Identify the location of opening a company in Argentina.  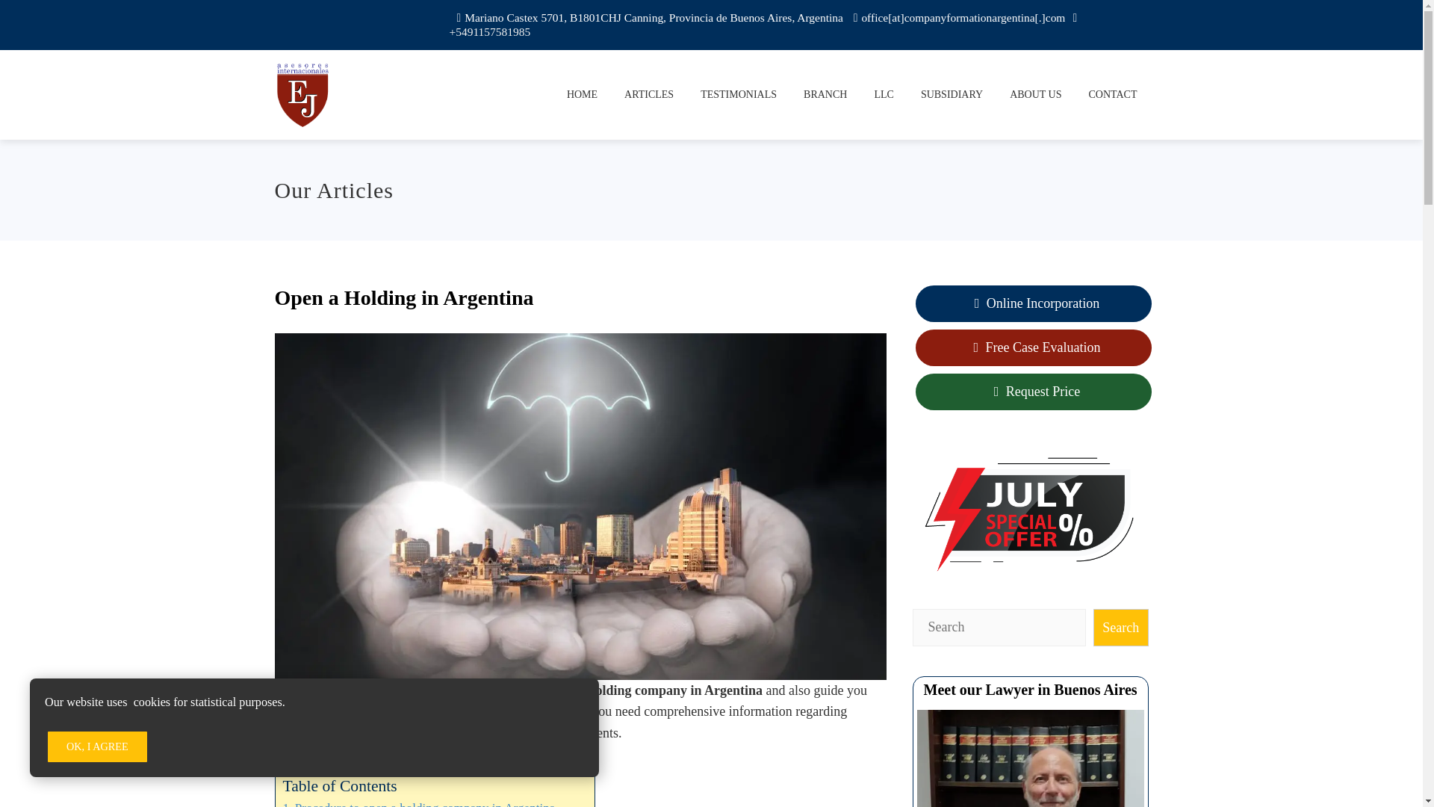
(368, 732).